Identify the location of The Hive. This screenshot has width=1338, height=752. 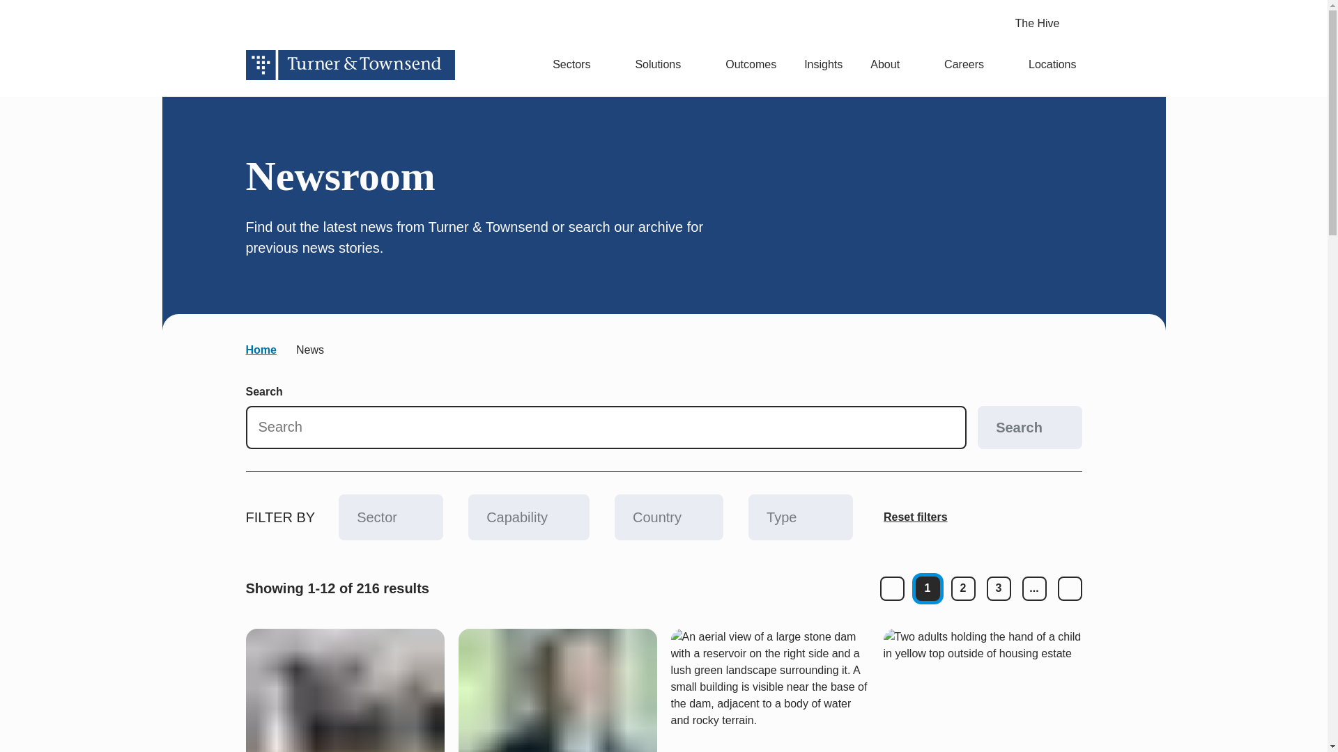
(1047, 24).